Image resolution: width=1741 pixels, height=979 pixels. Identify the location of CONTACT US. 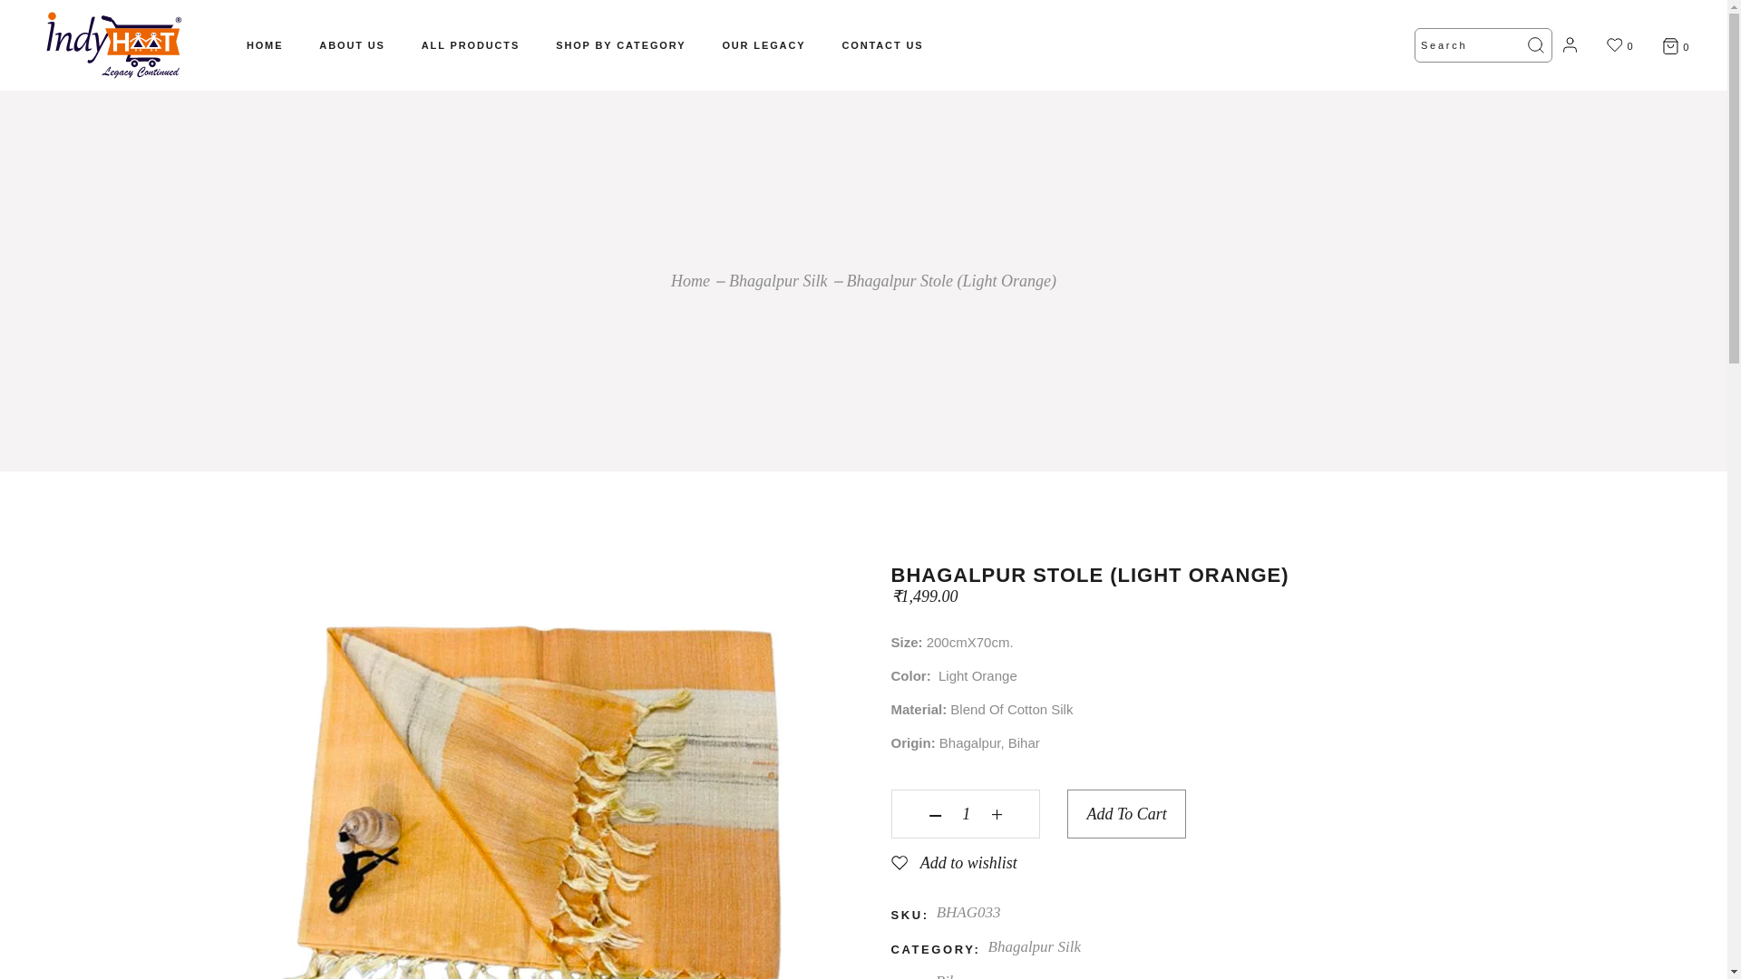
(881, 45).